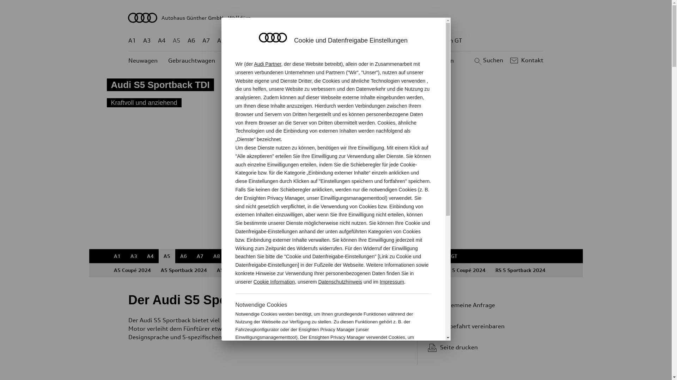 The image size is (677, 380). Describe the element at coordinates (331, 41) in the screenshot. I see `Q8` at that location.